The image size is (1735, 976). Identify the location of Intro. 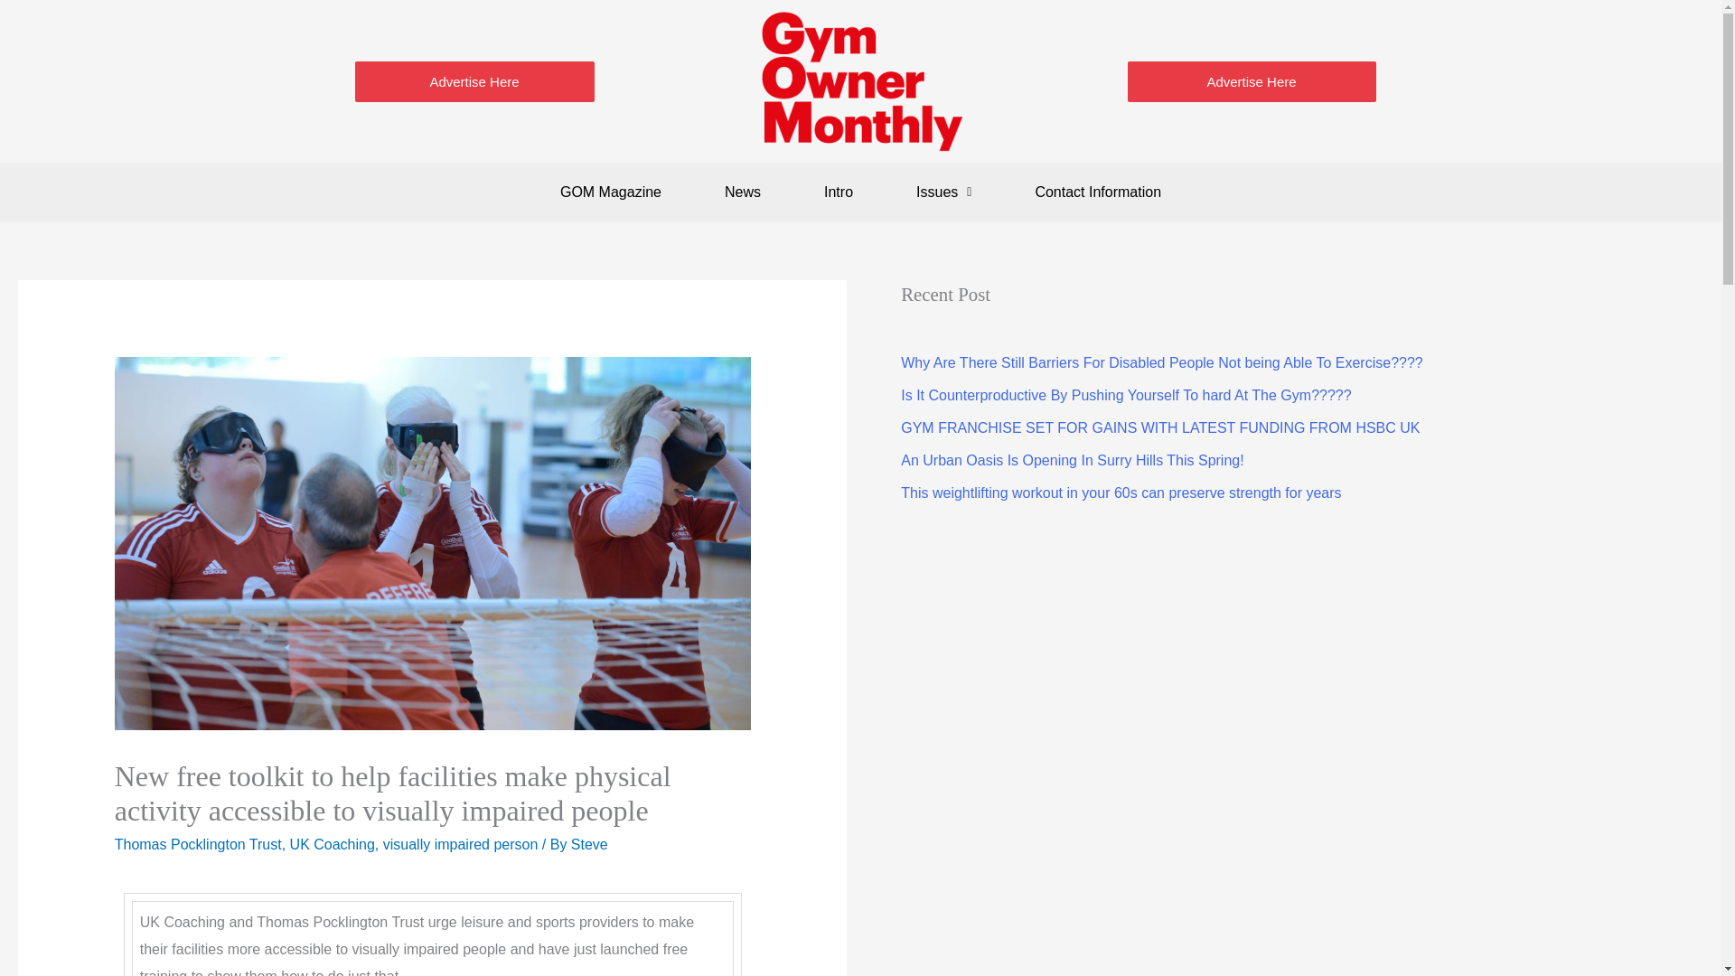
(838, 192).